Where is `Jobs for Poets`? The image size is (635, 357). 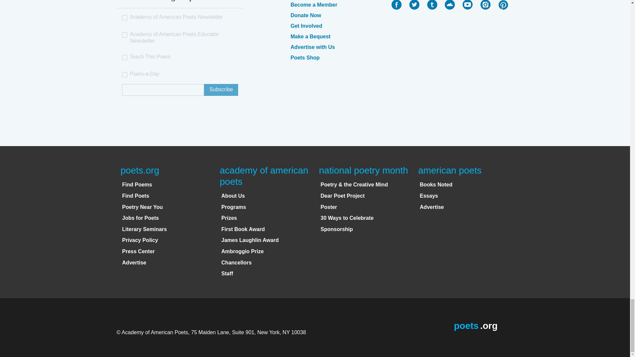 Jobs for Poets is located at coordinates (140, 218).